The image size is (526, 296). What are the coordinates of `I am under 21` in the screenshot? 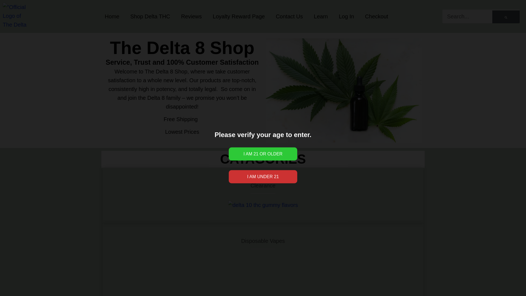 It's located at (263, 177).